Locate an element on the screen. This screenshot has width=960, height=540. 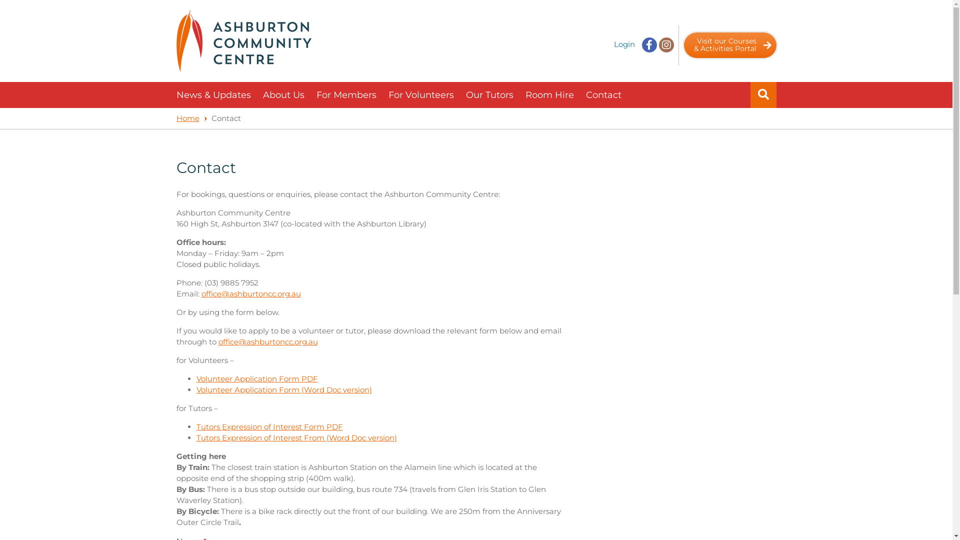
For Volunteers is located at coordinates (421, 95).